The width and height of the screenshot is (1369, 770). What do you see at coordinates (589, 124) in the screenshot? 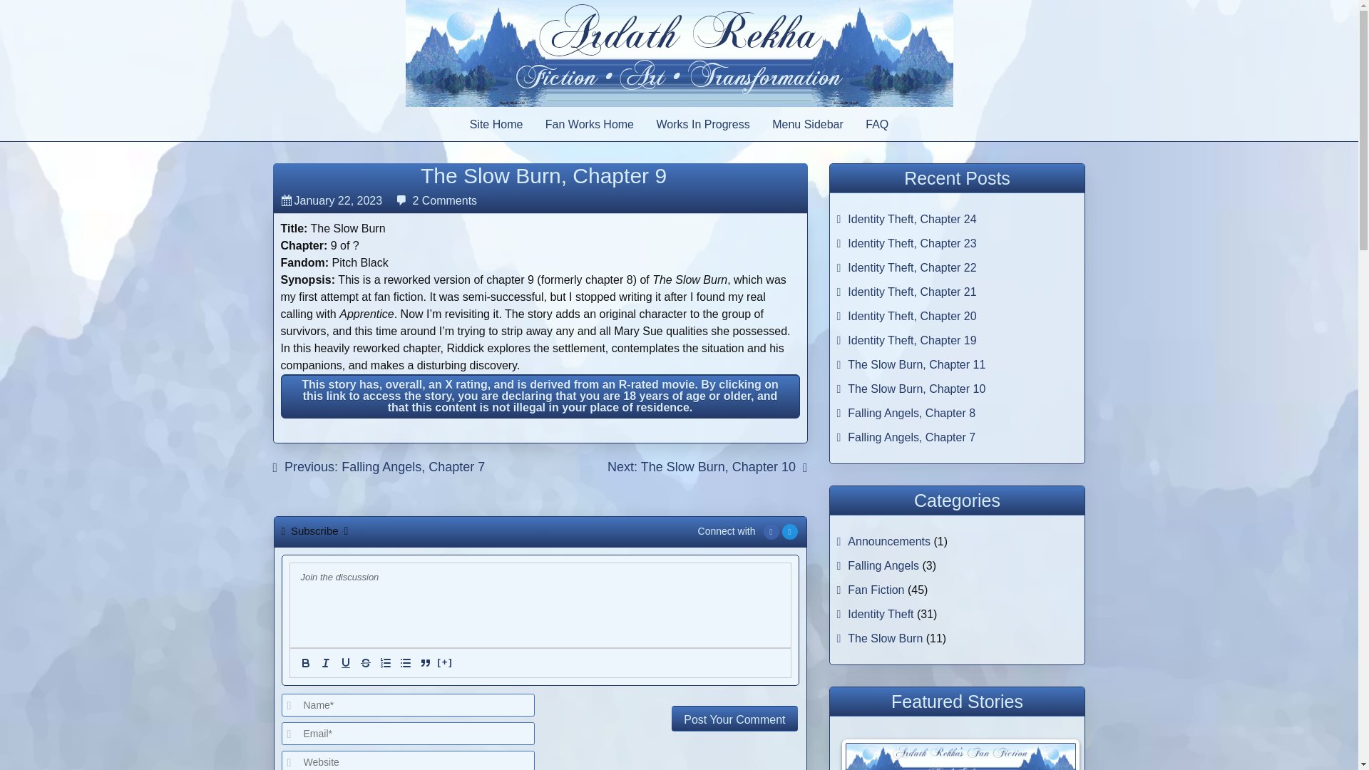
I see `Fan Works Home` at bounding box center [589, 124].